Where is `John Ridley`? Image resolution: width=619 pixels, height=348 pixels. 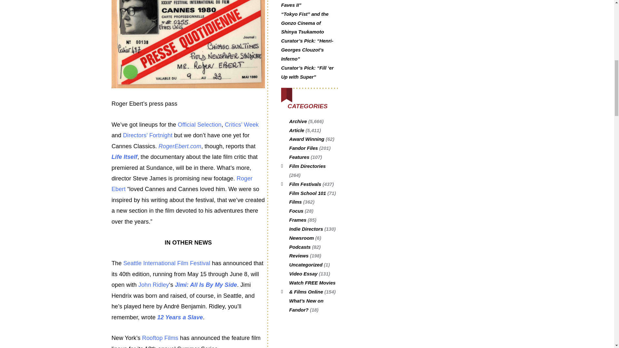
John Ridley is located at coordinates (153, 285).